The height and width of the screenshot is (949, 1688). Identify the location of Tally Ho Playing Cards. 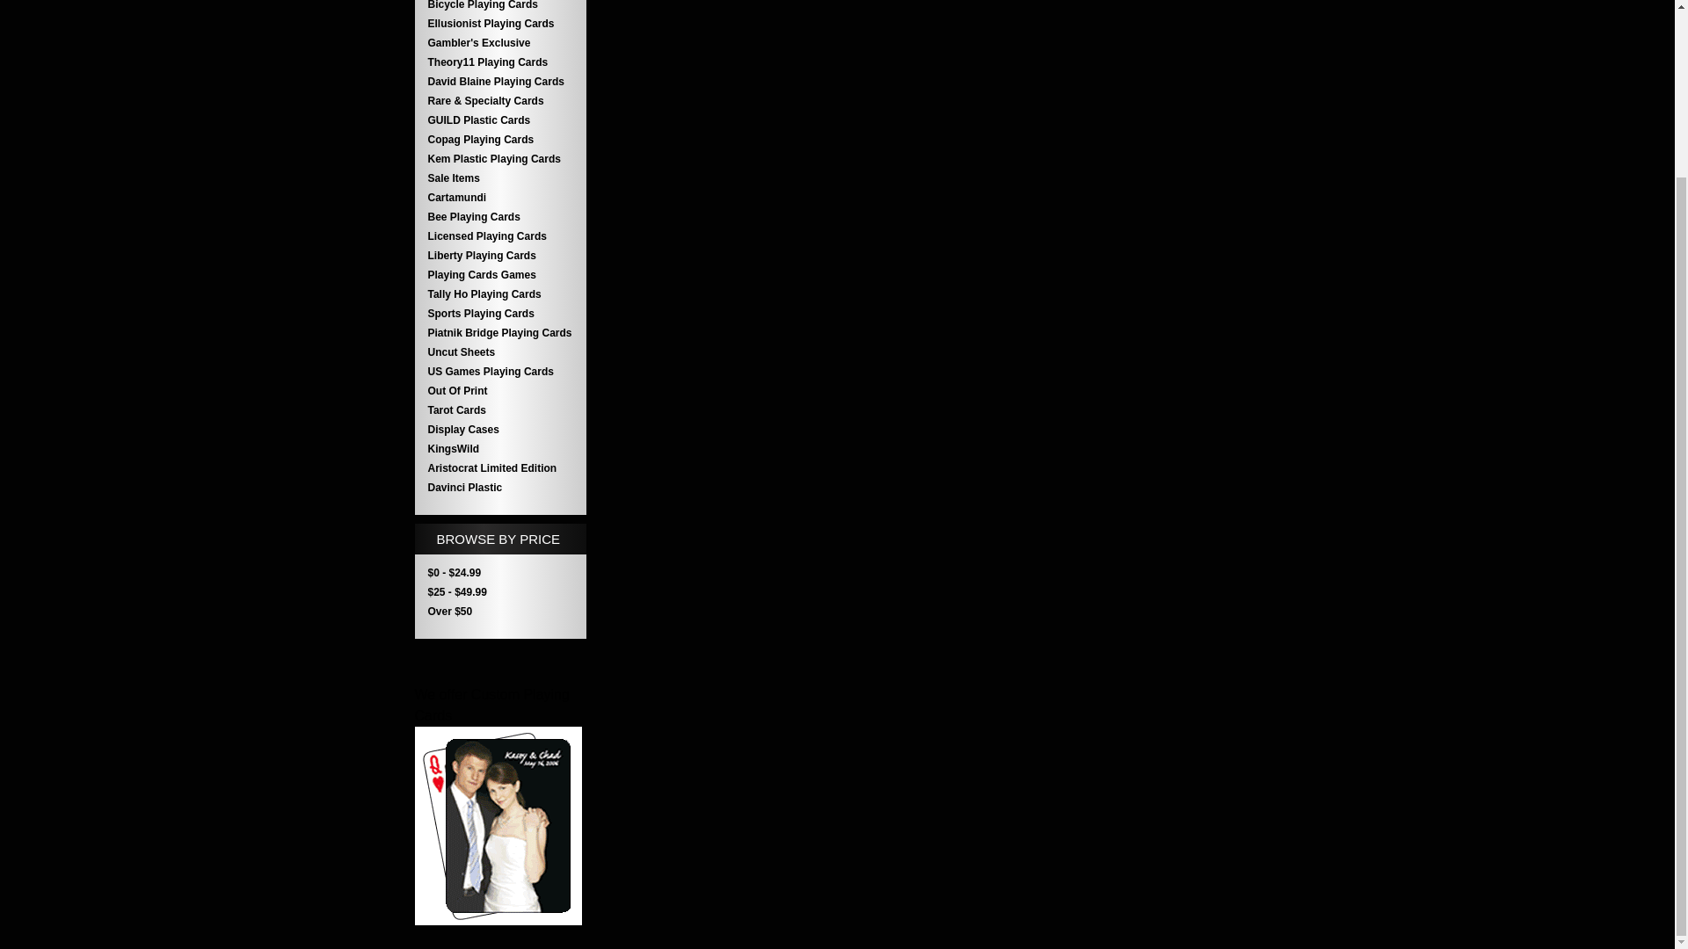
(500, 293).